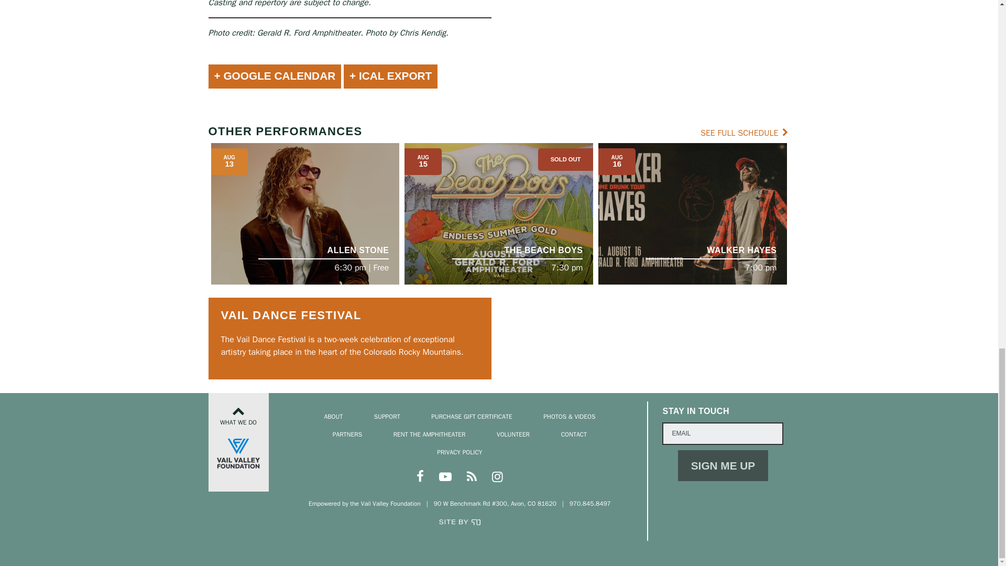  Describe the element at coordinates (424, 2) in the screenshot. I see `BRAVO! VAIL` at that location.